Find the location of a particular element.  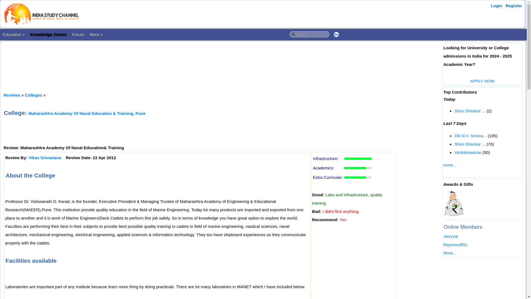

Register is located at coordinates (514, 6).